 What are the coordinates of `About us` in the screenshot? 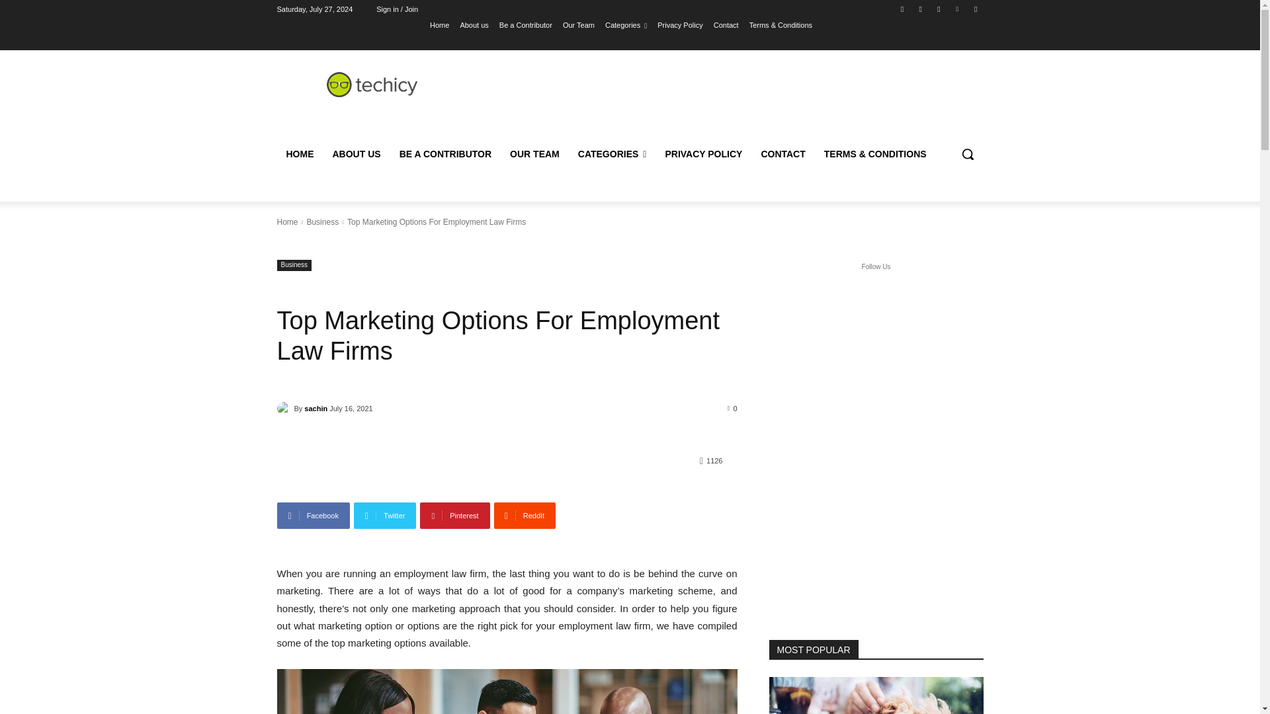 It's located at (474, 24).